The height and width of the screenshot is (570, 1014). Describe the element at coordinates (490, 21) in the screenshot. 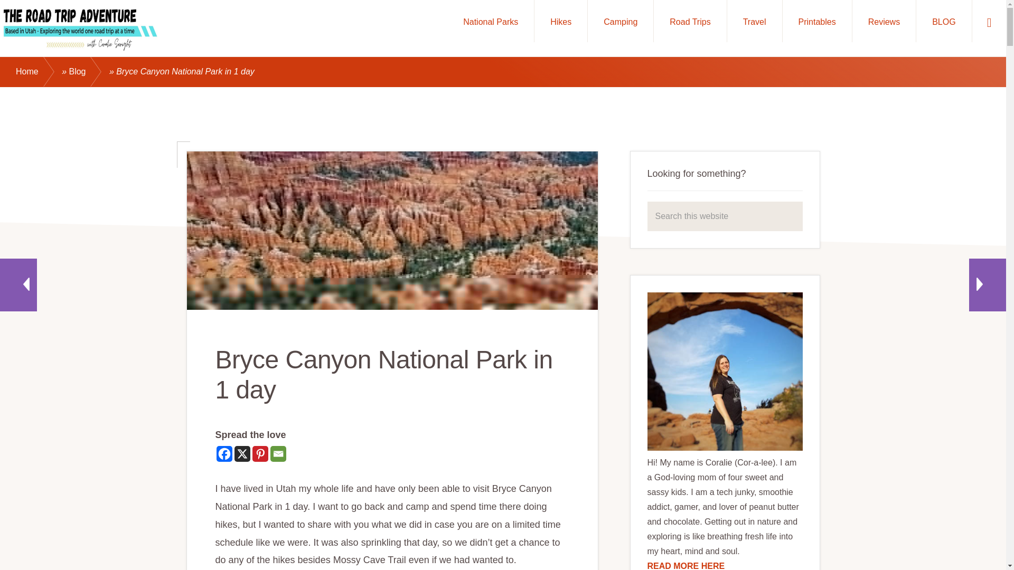

I see `National Parks` at that location.